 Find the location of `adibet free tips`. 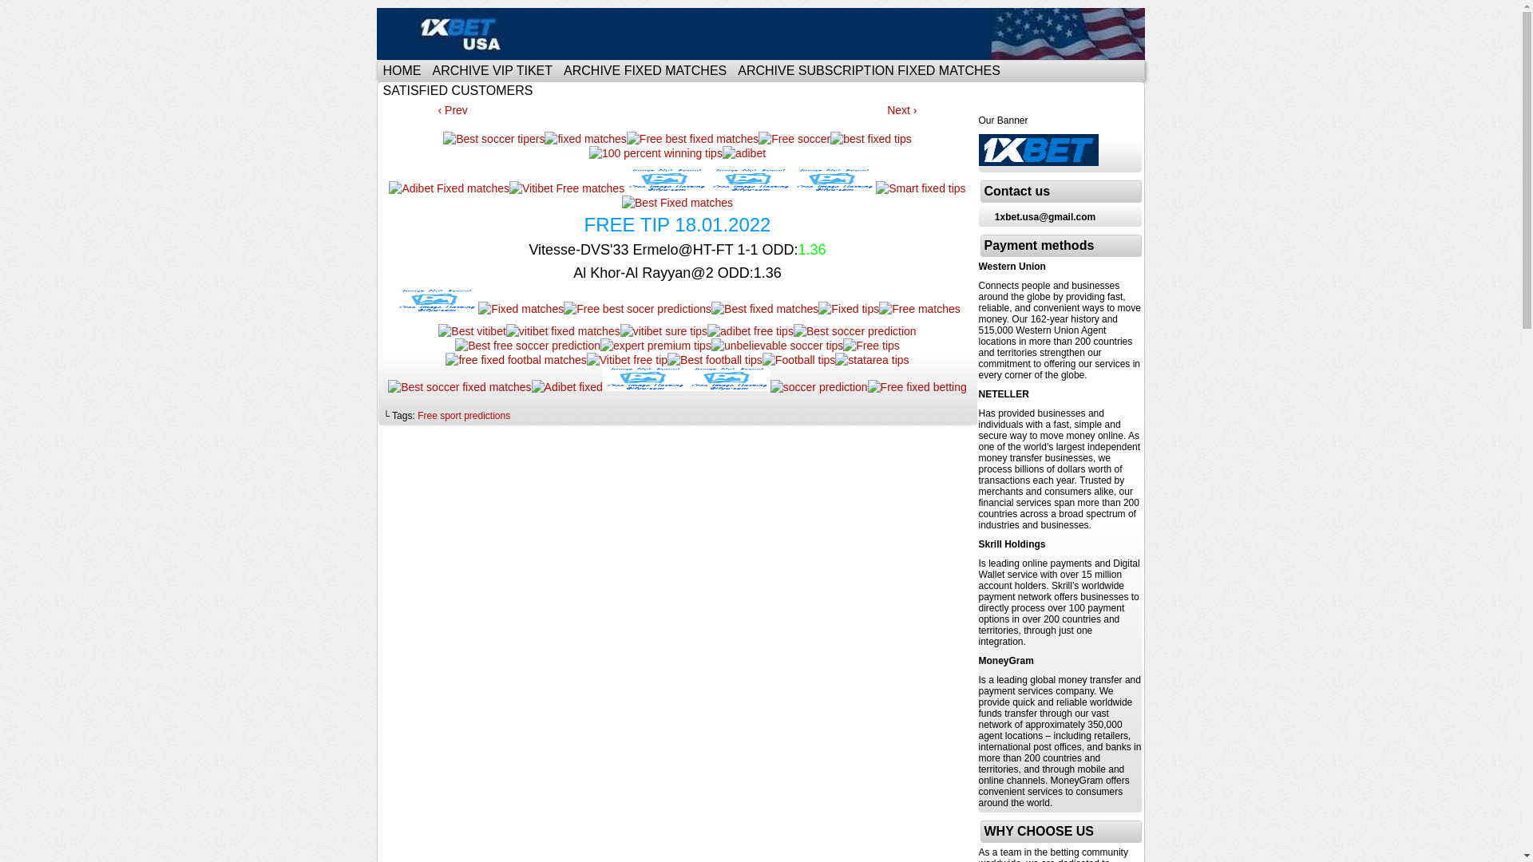

adibet free tips is located at coordinates (751, 331).